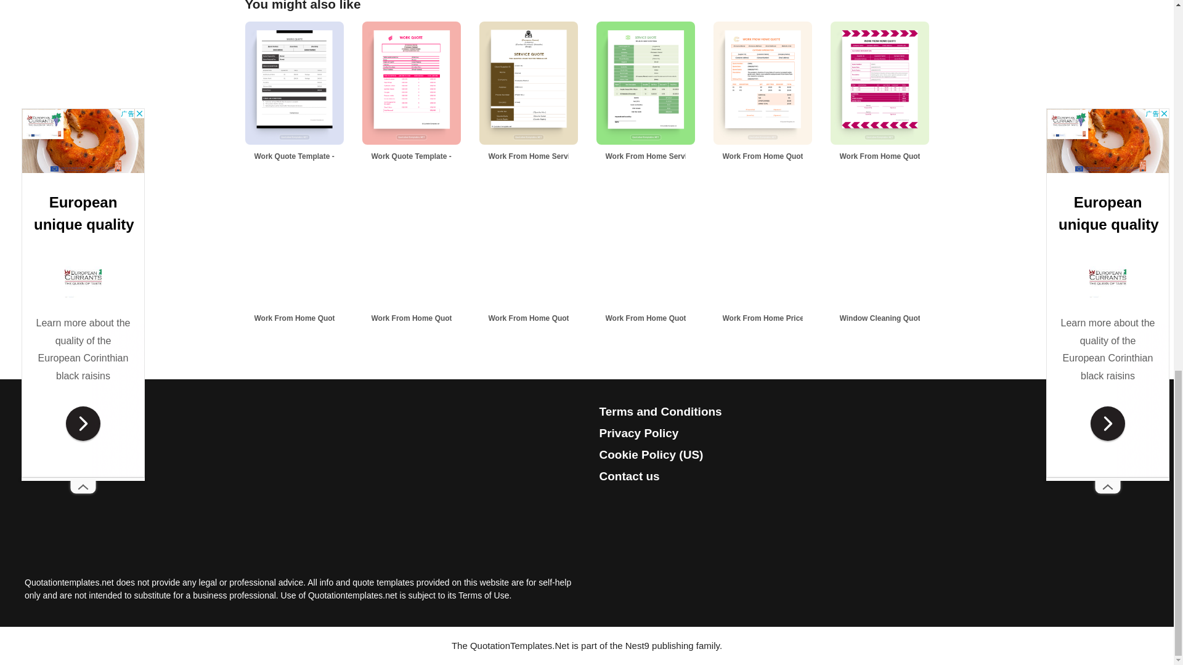 Image resolution: width=1183 pixels, height=665 pixels. Describe the element at coordinates (551, 156) in the screenshot. I see `Work From Home Service Quote Template - DBRN - 220923` at that location.